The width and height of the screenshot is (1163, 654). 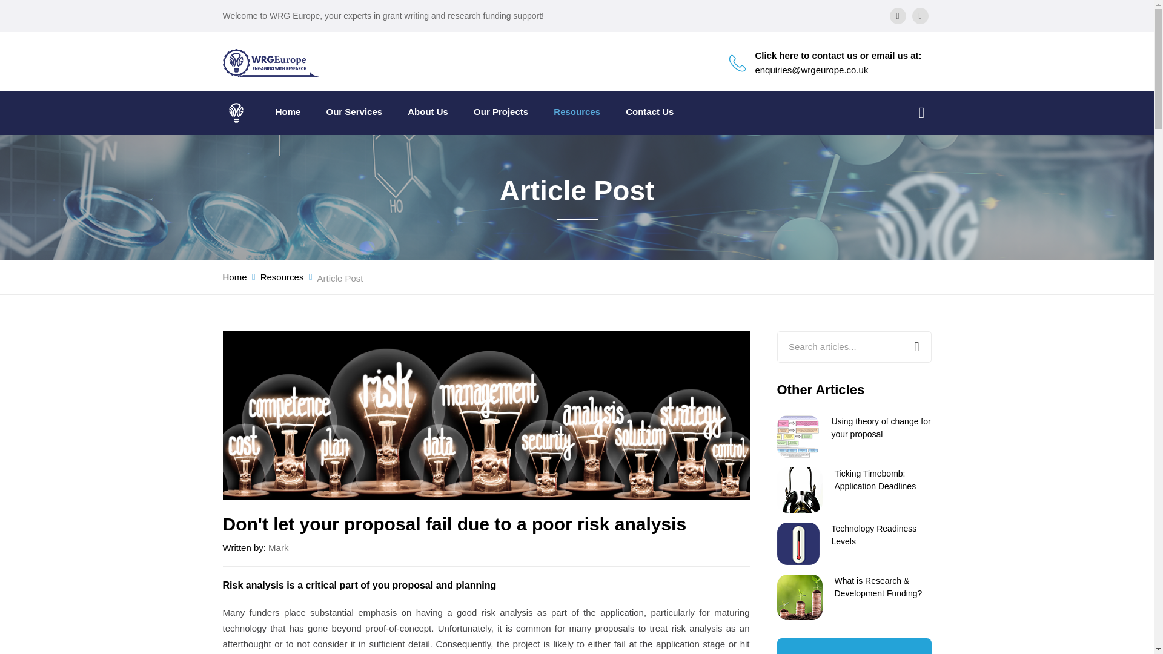 What do you see at coordinates (428, 112) in the screenshot?
I see `About Us` at bounding box center [428, 112].